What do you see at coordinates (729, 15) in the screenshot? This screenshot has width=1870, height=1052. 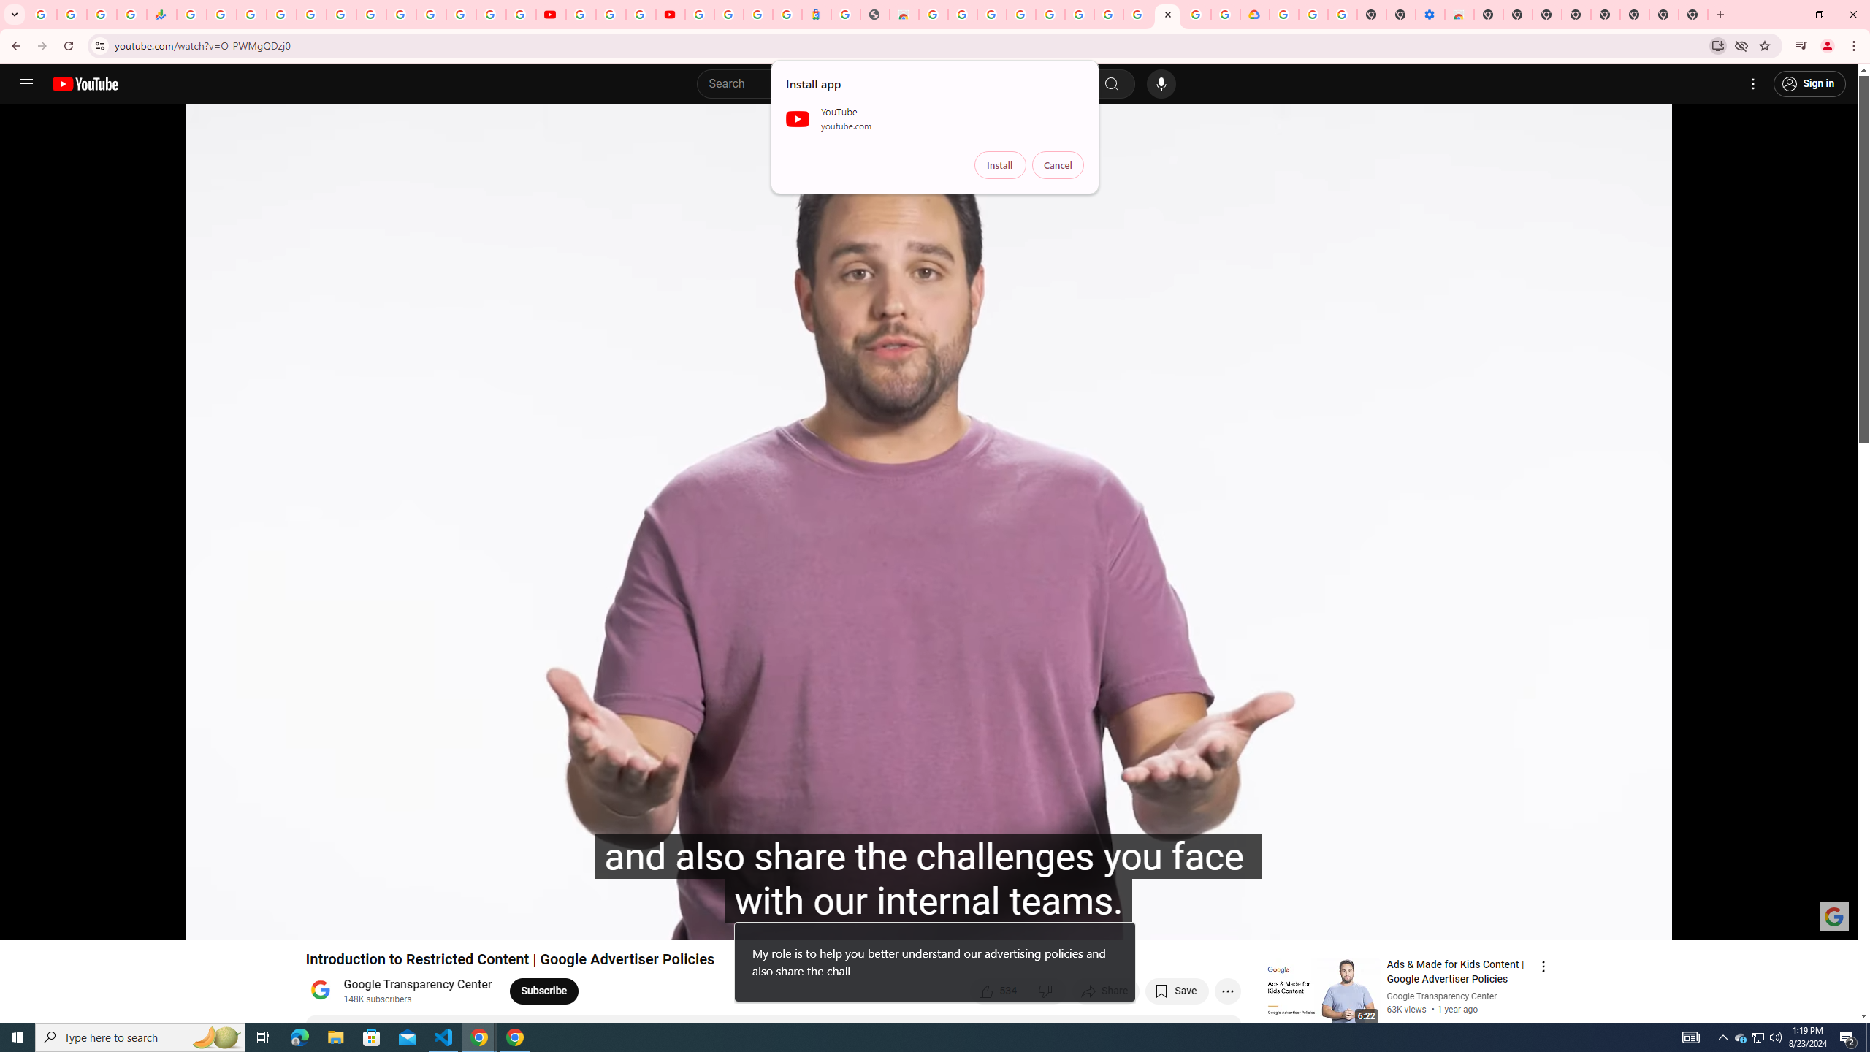 I see `Sign in - Google Accounts` at bounding box center [729, 15].